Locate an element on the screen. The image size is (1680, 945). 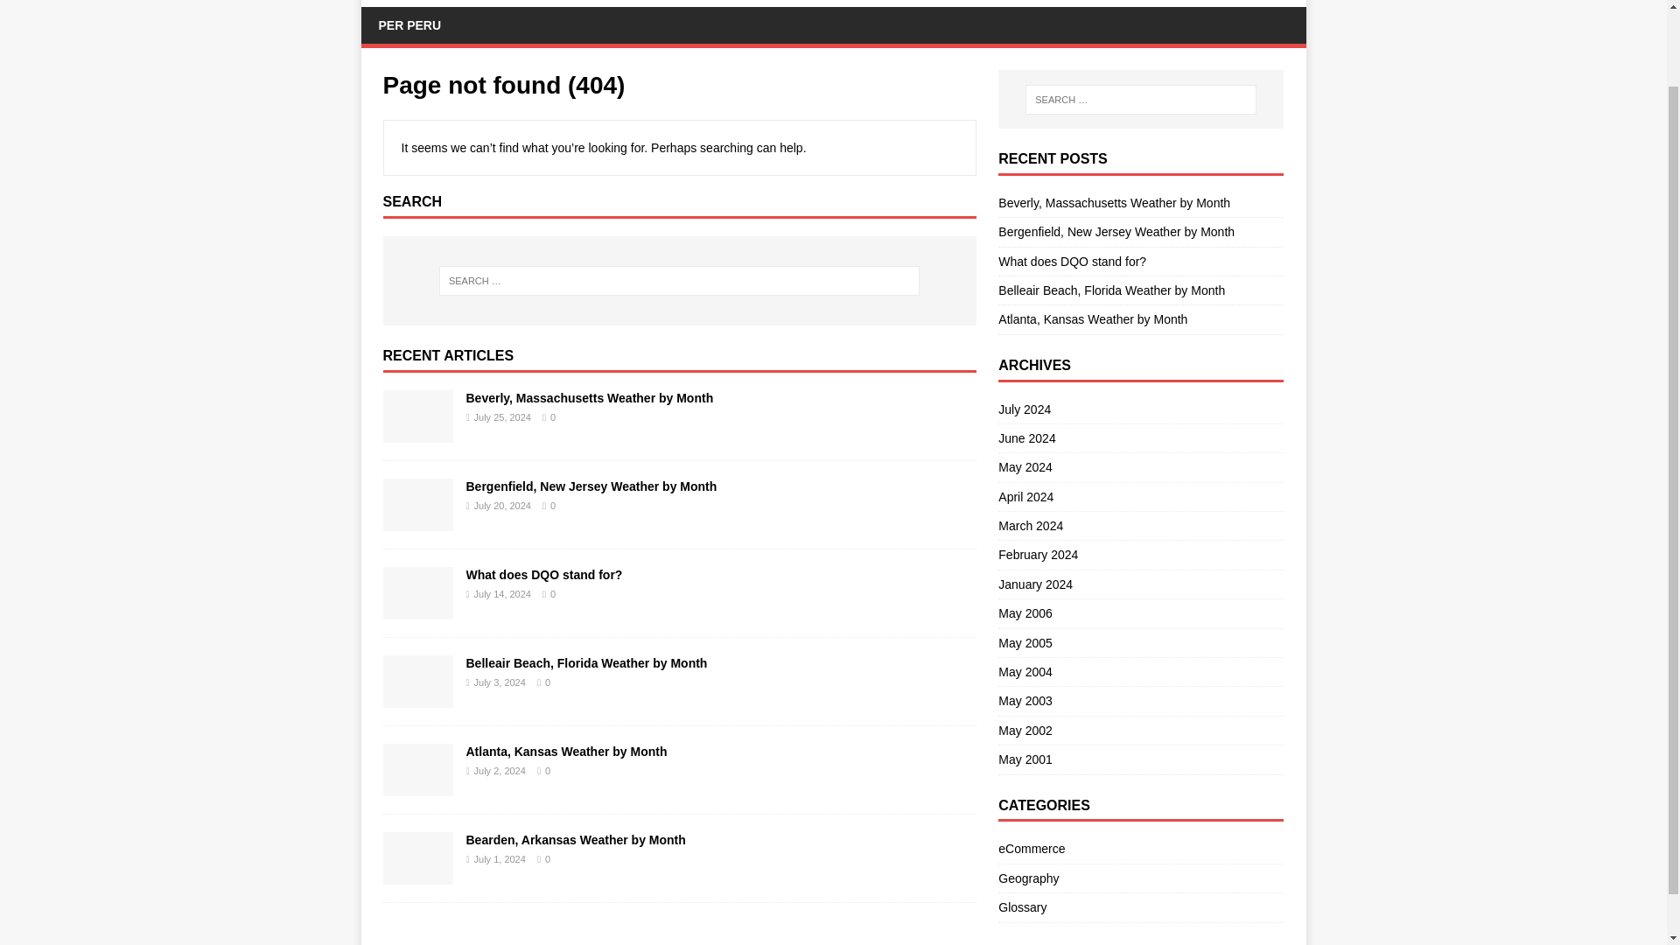
What does DQO stand for? is located at coordinates (418, 609).